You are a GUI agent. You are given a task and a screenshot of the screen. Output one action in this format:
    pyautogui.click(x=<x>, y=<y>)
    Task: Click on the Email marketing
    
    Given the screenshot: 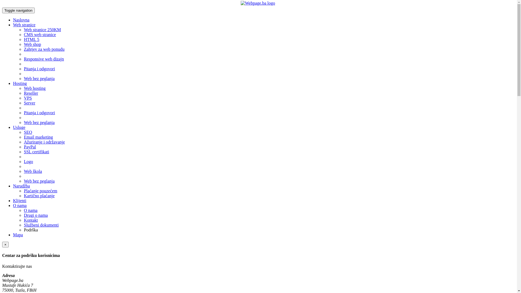 What is the action you would take?
    pyautogui.click(x=39, y=137)
    